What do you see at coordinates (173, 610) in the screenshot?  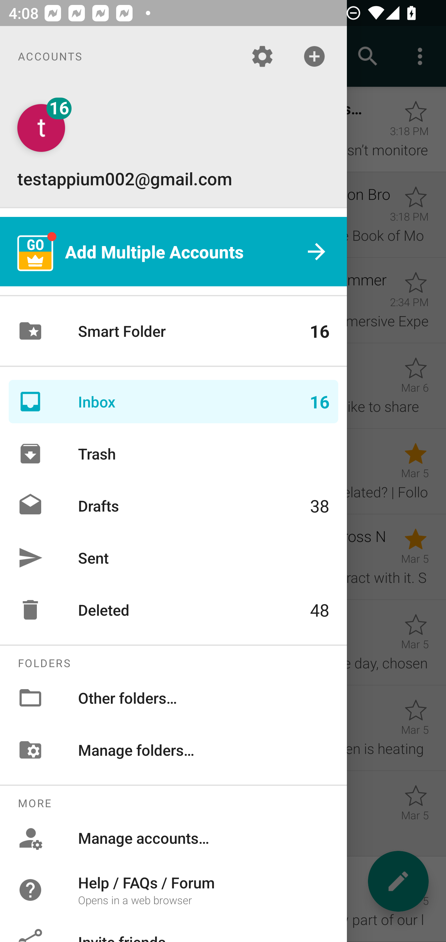 I see `Deleted 48` at bounding box center [173, 610].